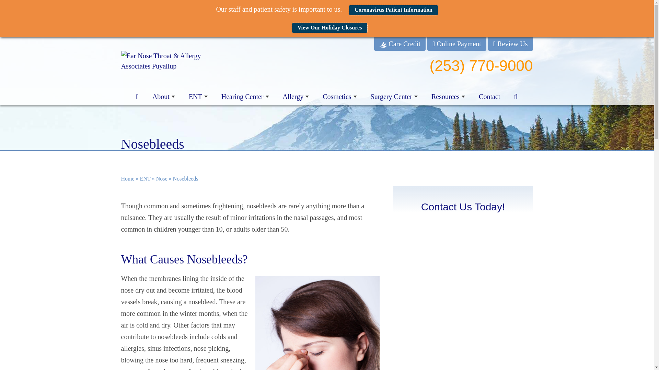  I want to click on Review Us, so click(511, 42).